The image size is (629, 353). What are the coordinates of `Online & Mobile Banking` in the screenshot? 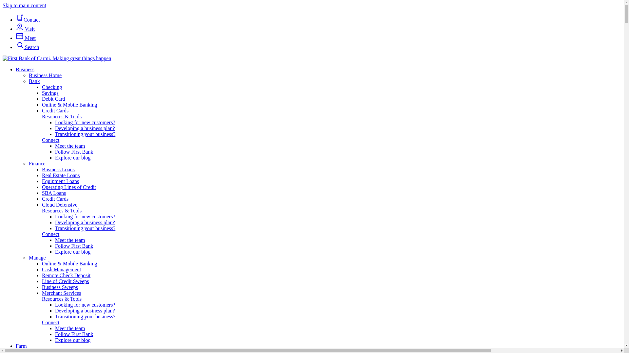 It's located at (69, 105).